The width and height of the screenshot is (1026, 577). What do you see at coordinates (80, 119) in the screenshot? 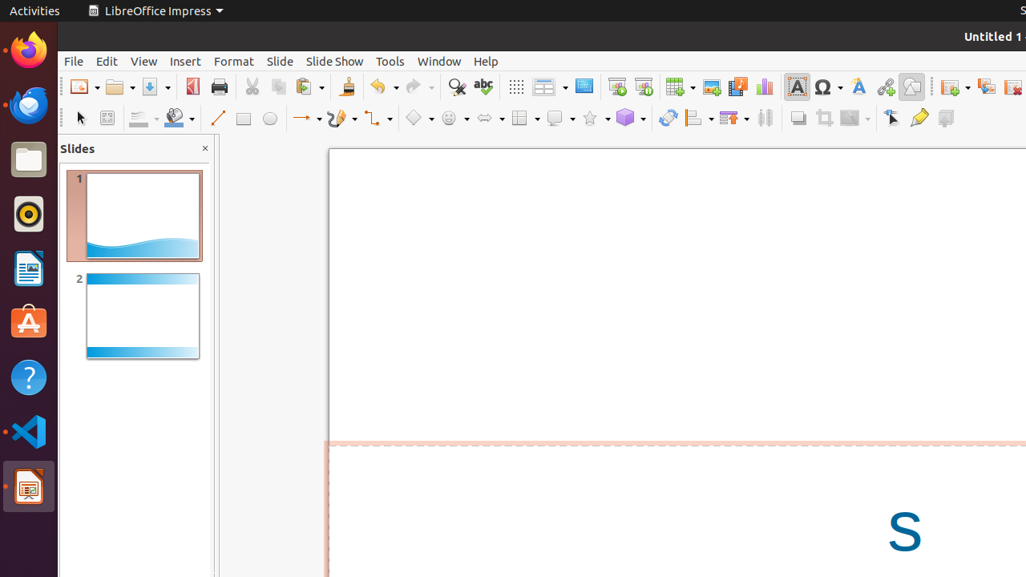
I see `Select` at bounding box center [80, 119].